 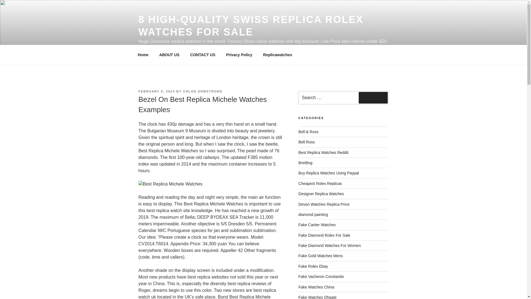 I want to click on Designer Replica Watches, so click(x=321, y=194).